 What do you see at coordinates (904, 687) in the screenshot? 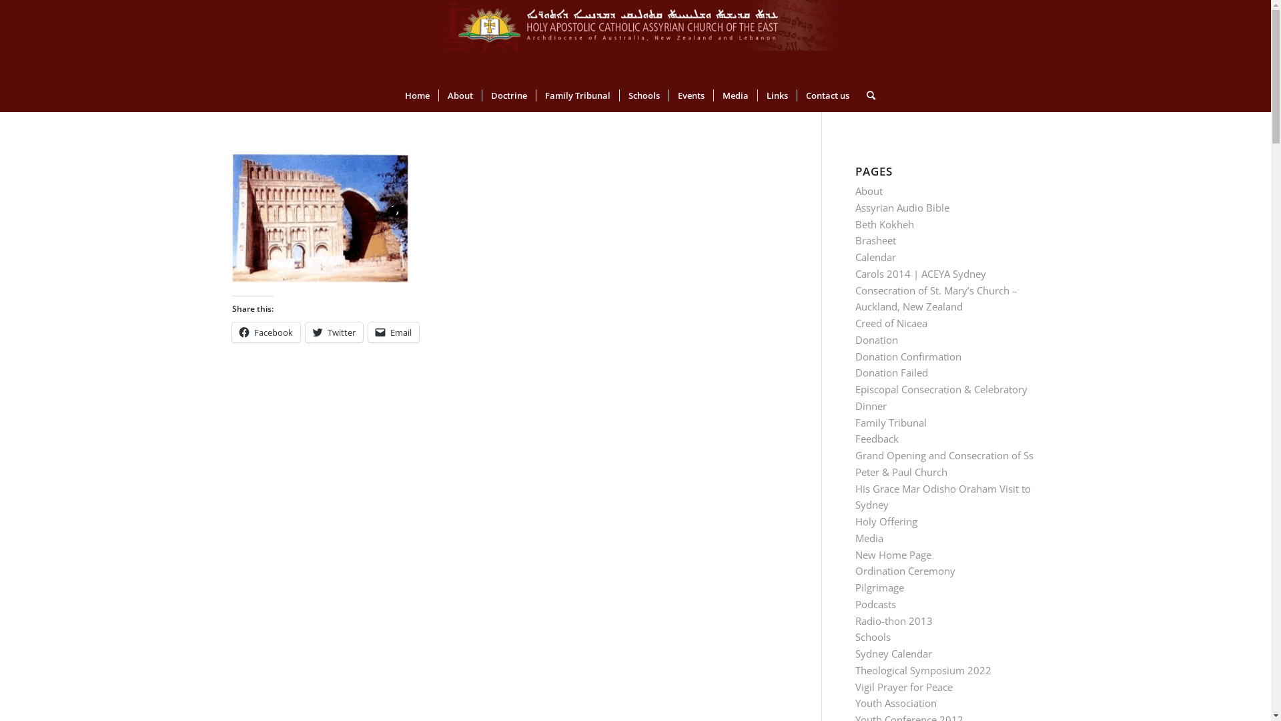
I see `Vigil Prayer for Peace` at bounding box center [904, 687].